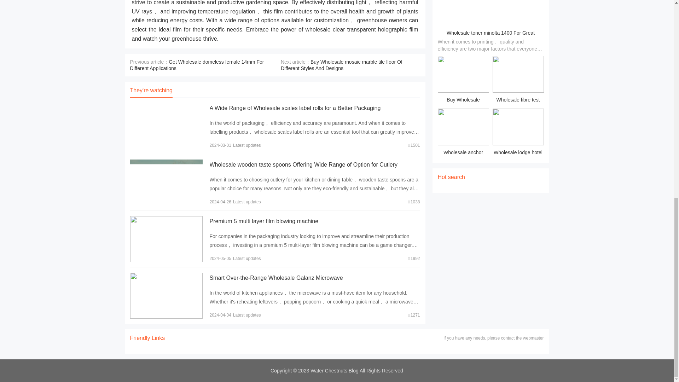  I want to click on Smart Over-the-Range Wholesale Galanz Microwave, so click(276, 277).